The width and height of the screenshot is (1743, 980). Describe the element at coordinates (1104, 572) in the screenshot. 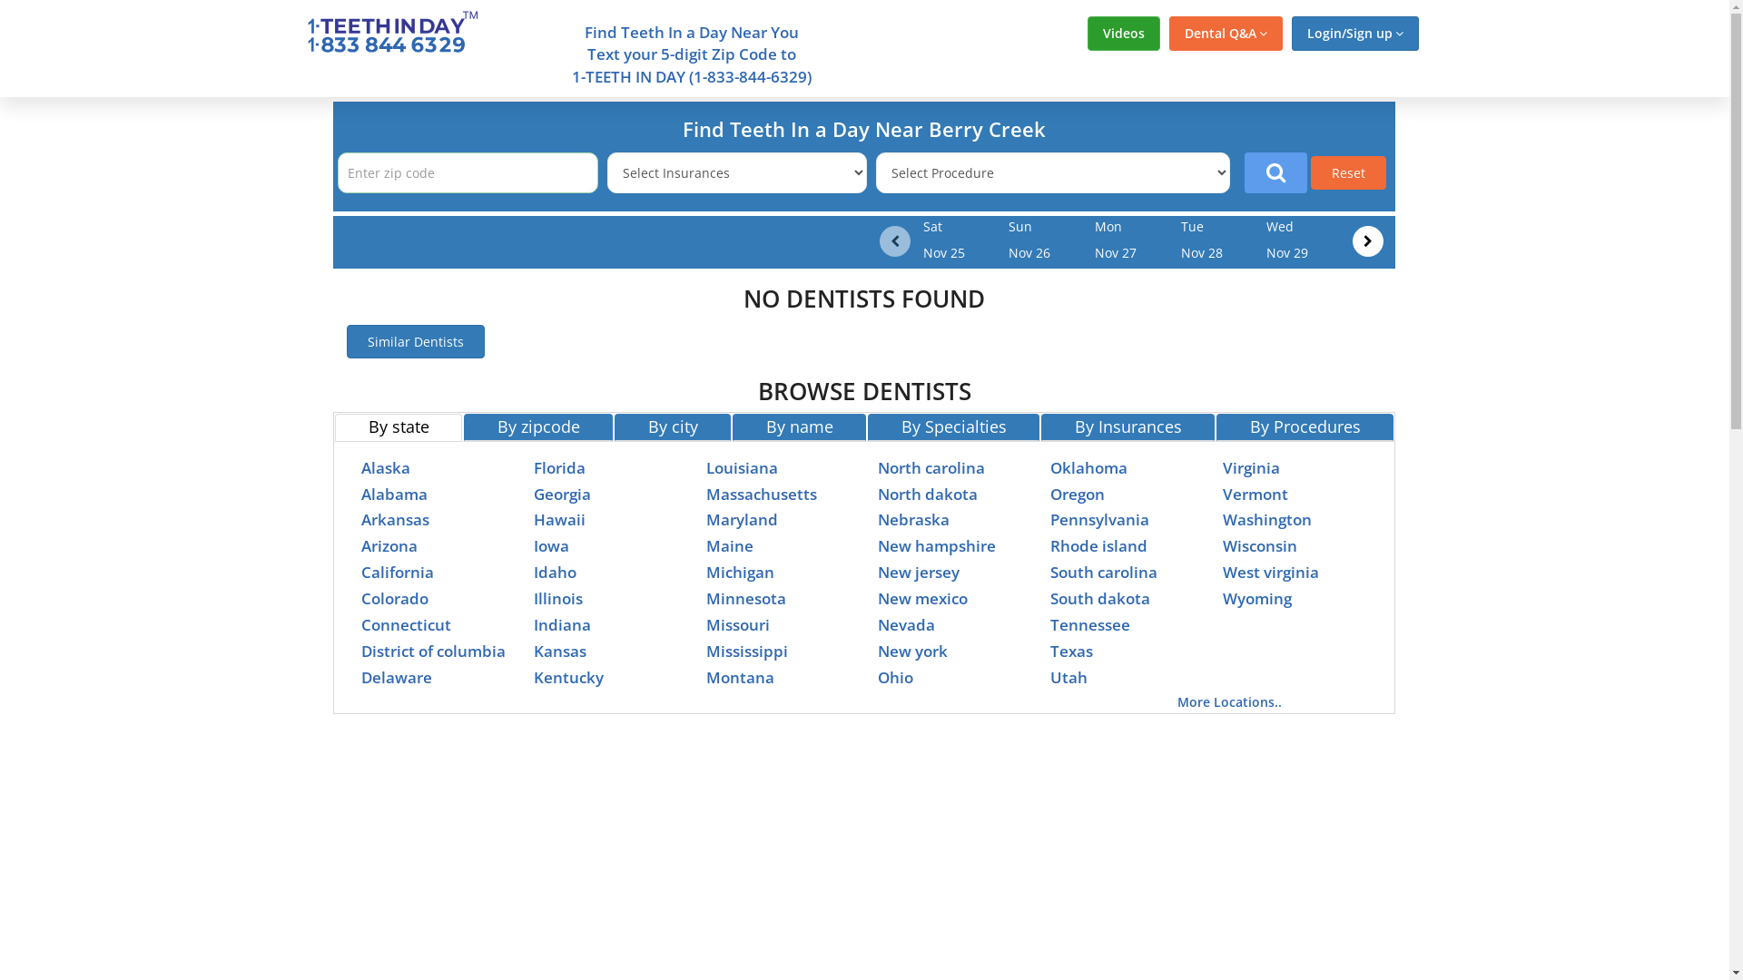

I see `South carolina` at that location.